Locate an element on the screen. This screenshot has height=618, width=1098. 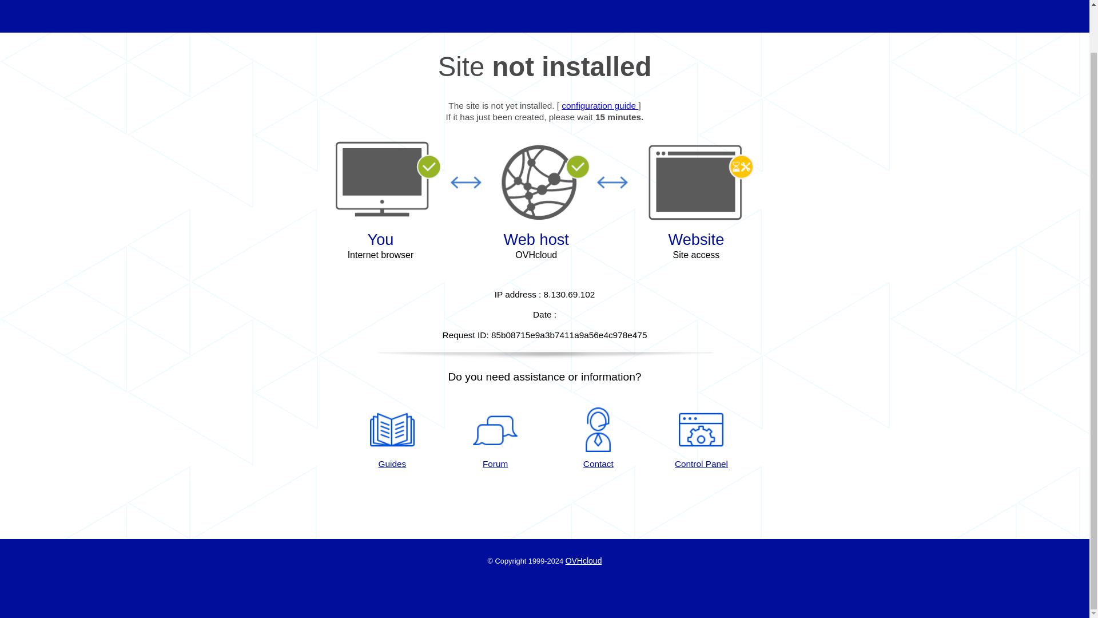
configuration guide is located at coordinates (599, 105).